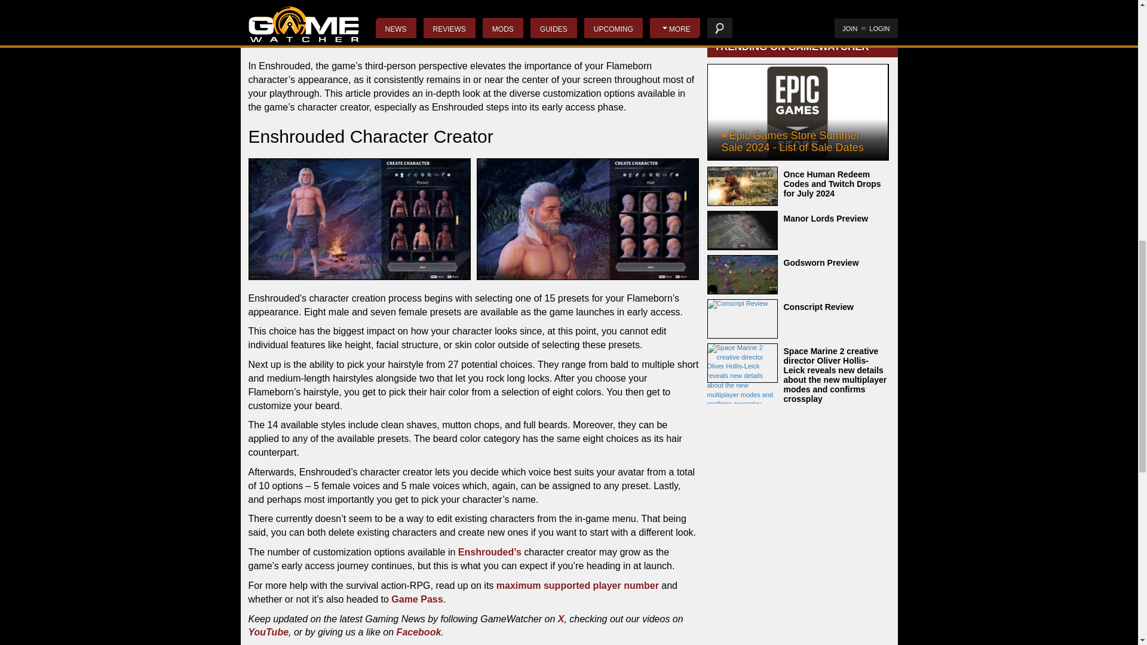 The height and width of the screenshot is (645, 1147). What do you see at coordinates (577, 585) in the screenshot?
I see `maximum supported player number` at bounding box center [577, 585].